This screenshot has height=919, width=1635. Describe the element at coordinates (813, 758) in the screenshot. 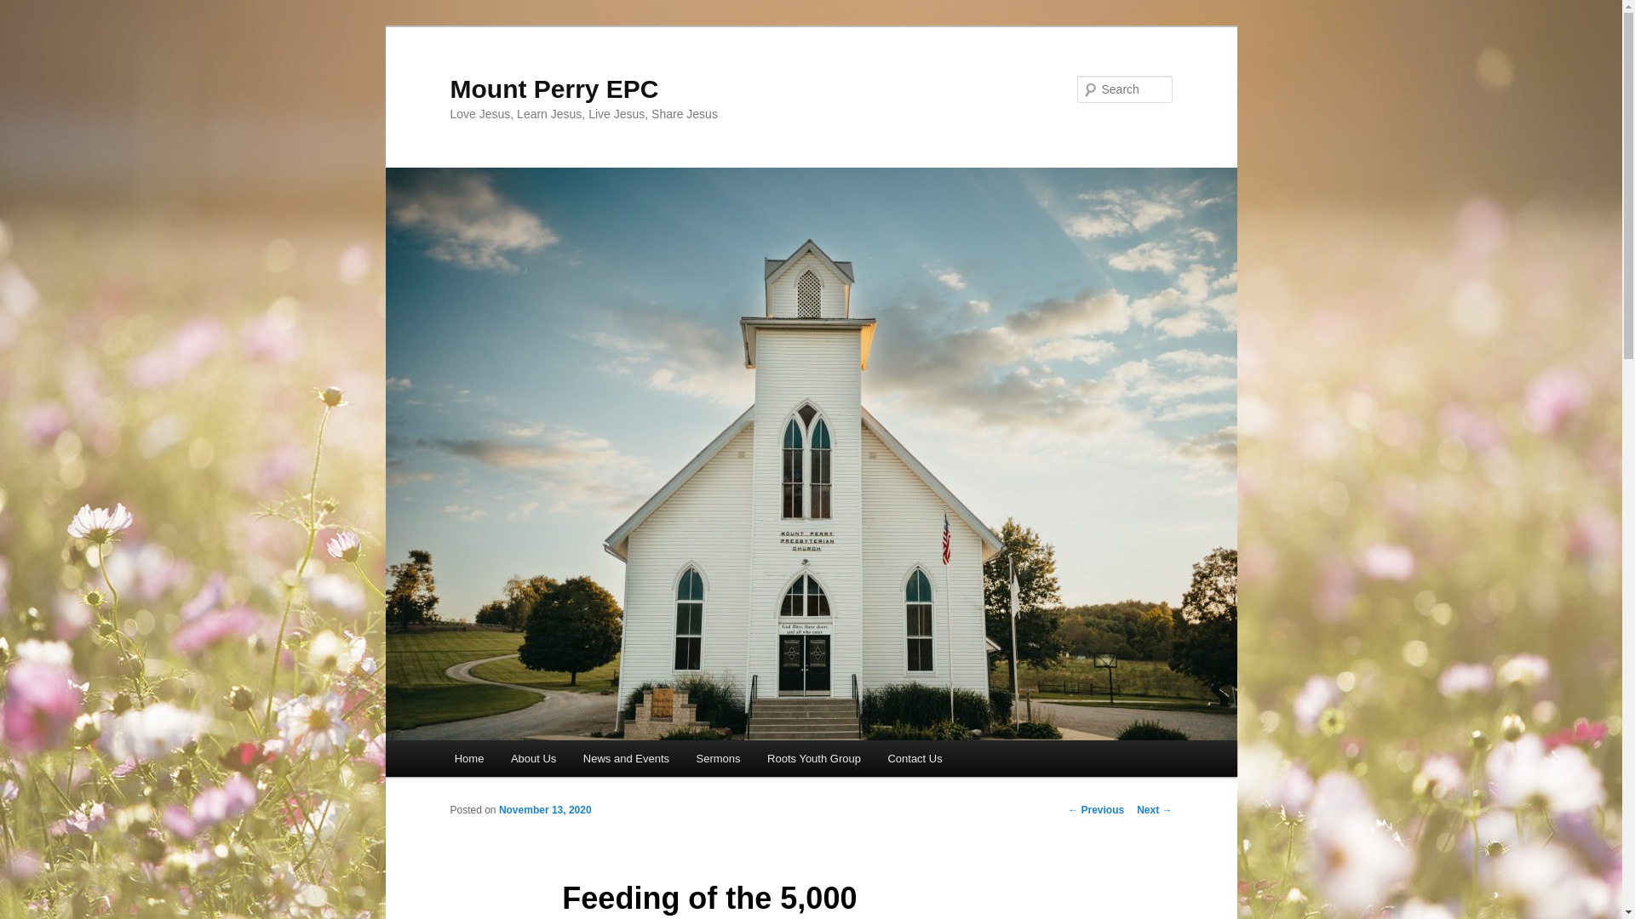

I see `Roots Youth Group` at that location.